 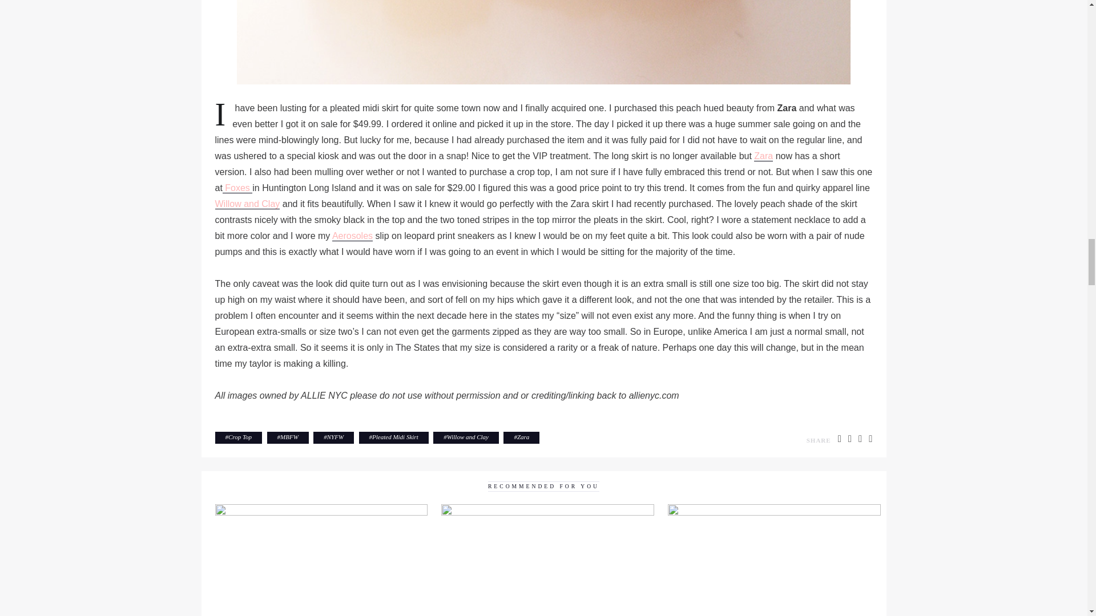 I want to click on Zara, so click(x=763, y=156).